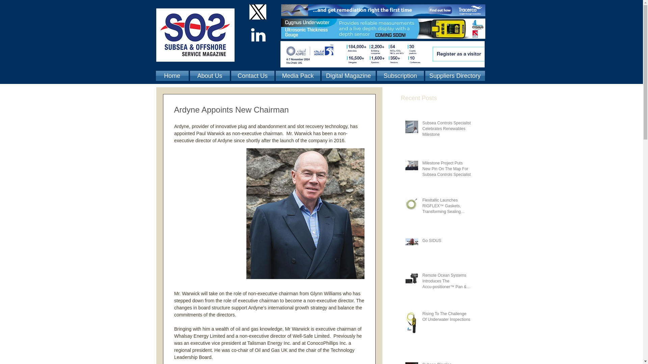 The height and width of the screenshot is (364, 648). Describe the element at coordinates (209, 75) in the screenshot. I see `About Us` at that location.